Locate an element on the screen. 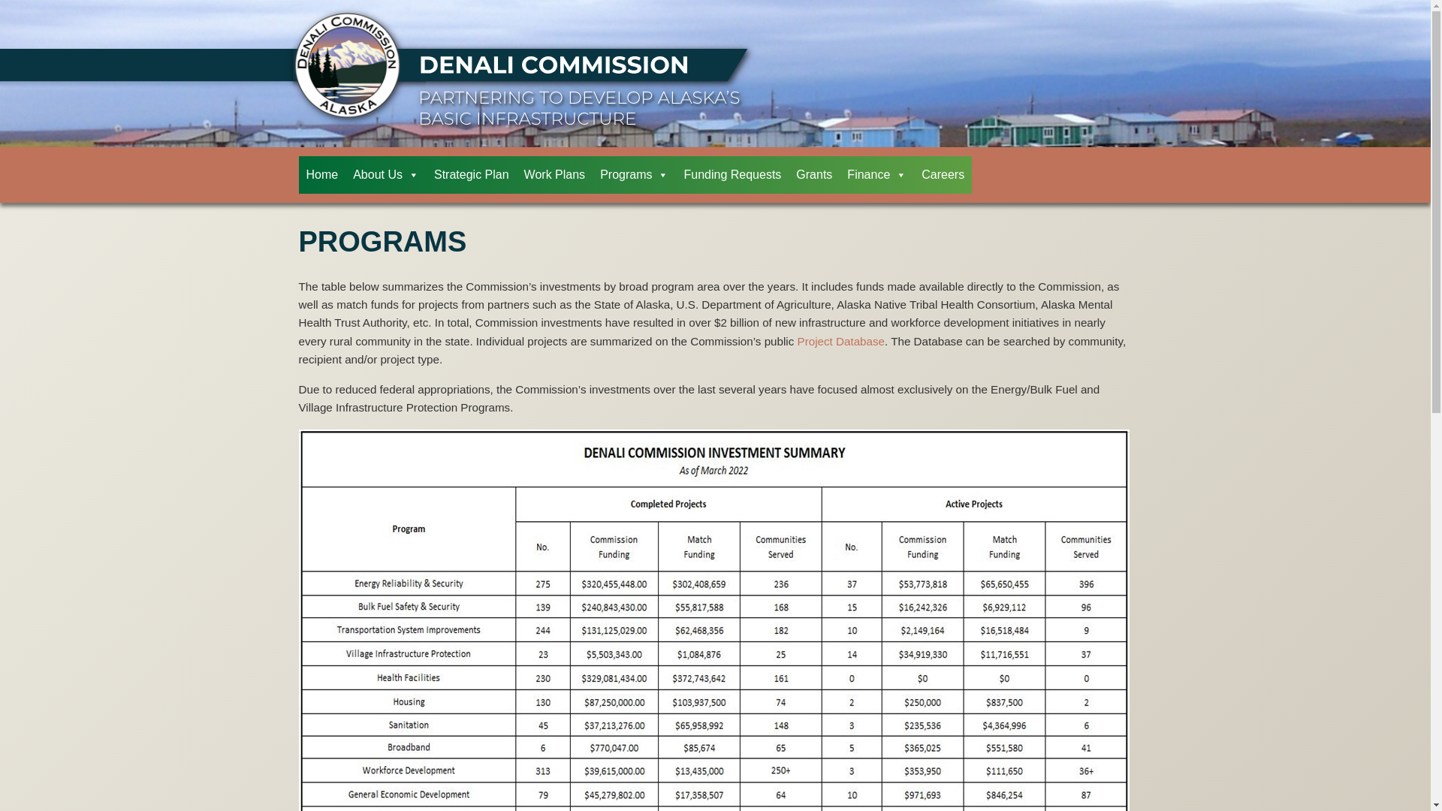 The width and height of the screenshot is (1442, 811). Work Plans is located at coordinates (554, 175).